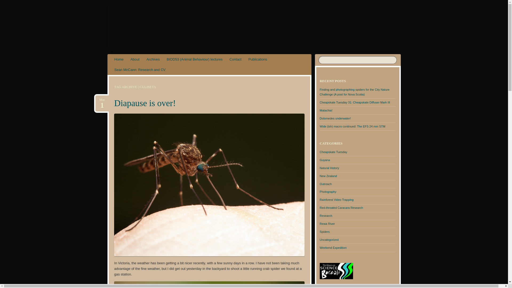  I want to click on Search, so click(328, 176).